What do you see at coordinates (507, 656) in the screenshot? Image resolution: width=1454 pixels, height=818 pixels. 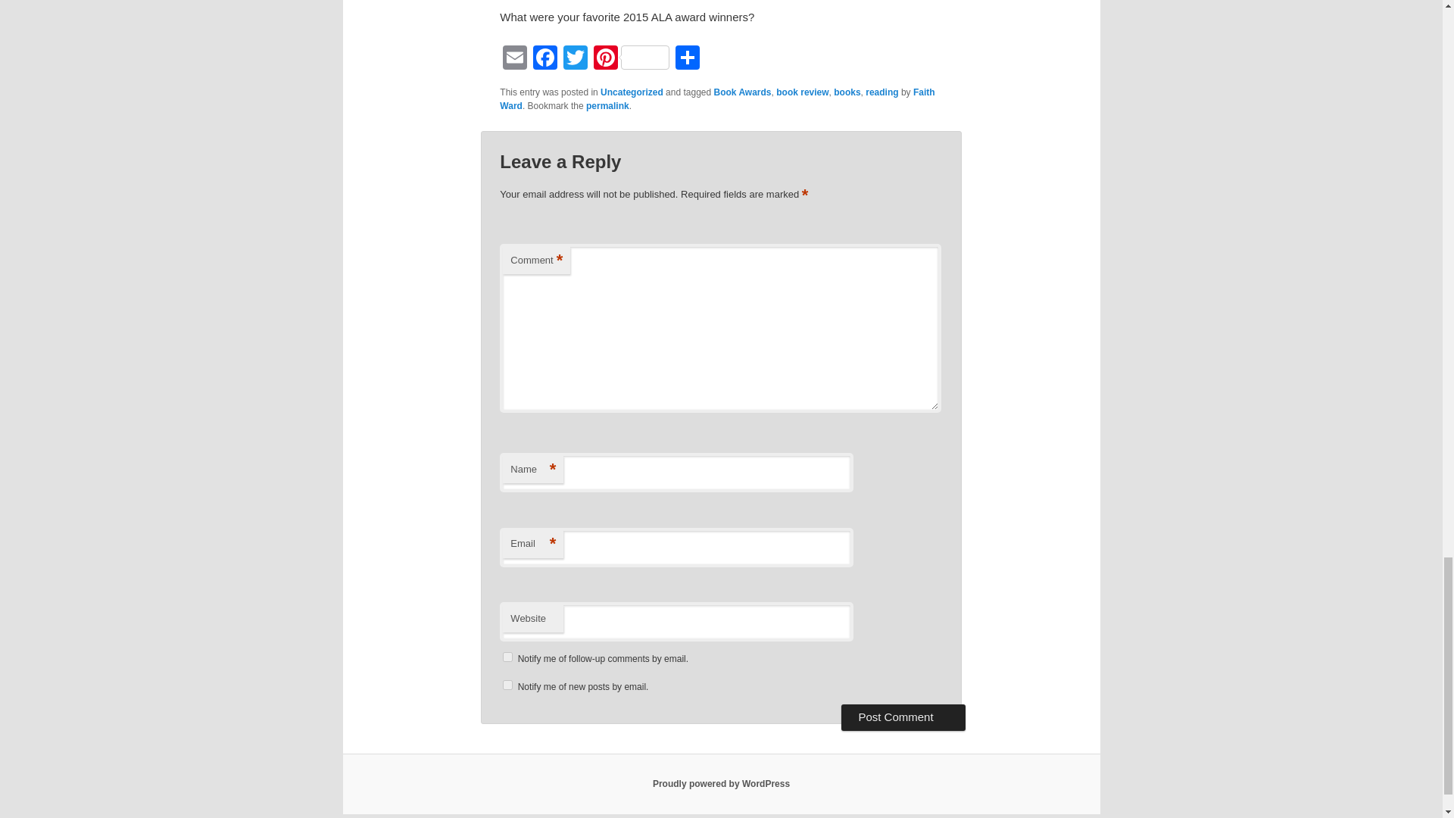 I see `subscribe` at bounding box center [507, 656].